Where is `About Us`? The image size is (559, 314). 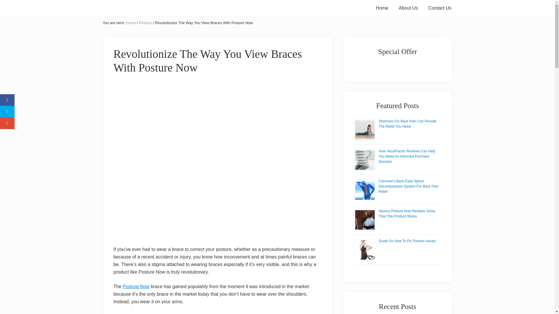 About Us is located at coordinates (408, 8).